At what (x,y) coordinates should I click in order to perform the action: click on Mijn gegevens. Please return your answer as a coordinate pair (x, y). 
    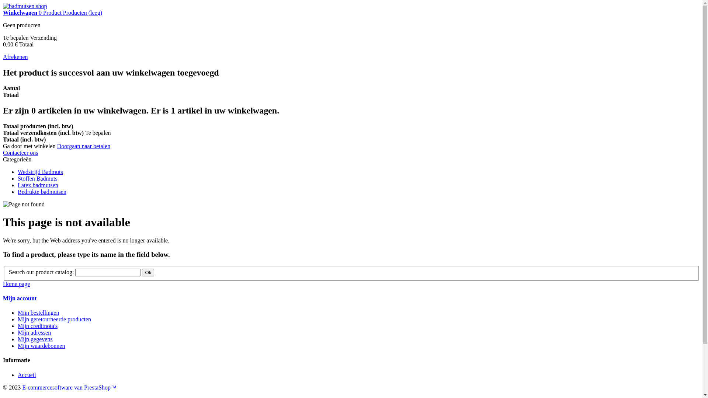
    Looking at the image, I should click on (35, 339).